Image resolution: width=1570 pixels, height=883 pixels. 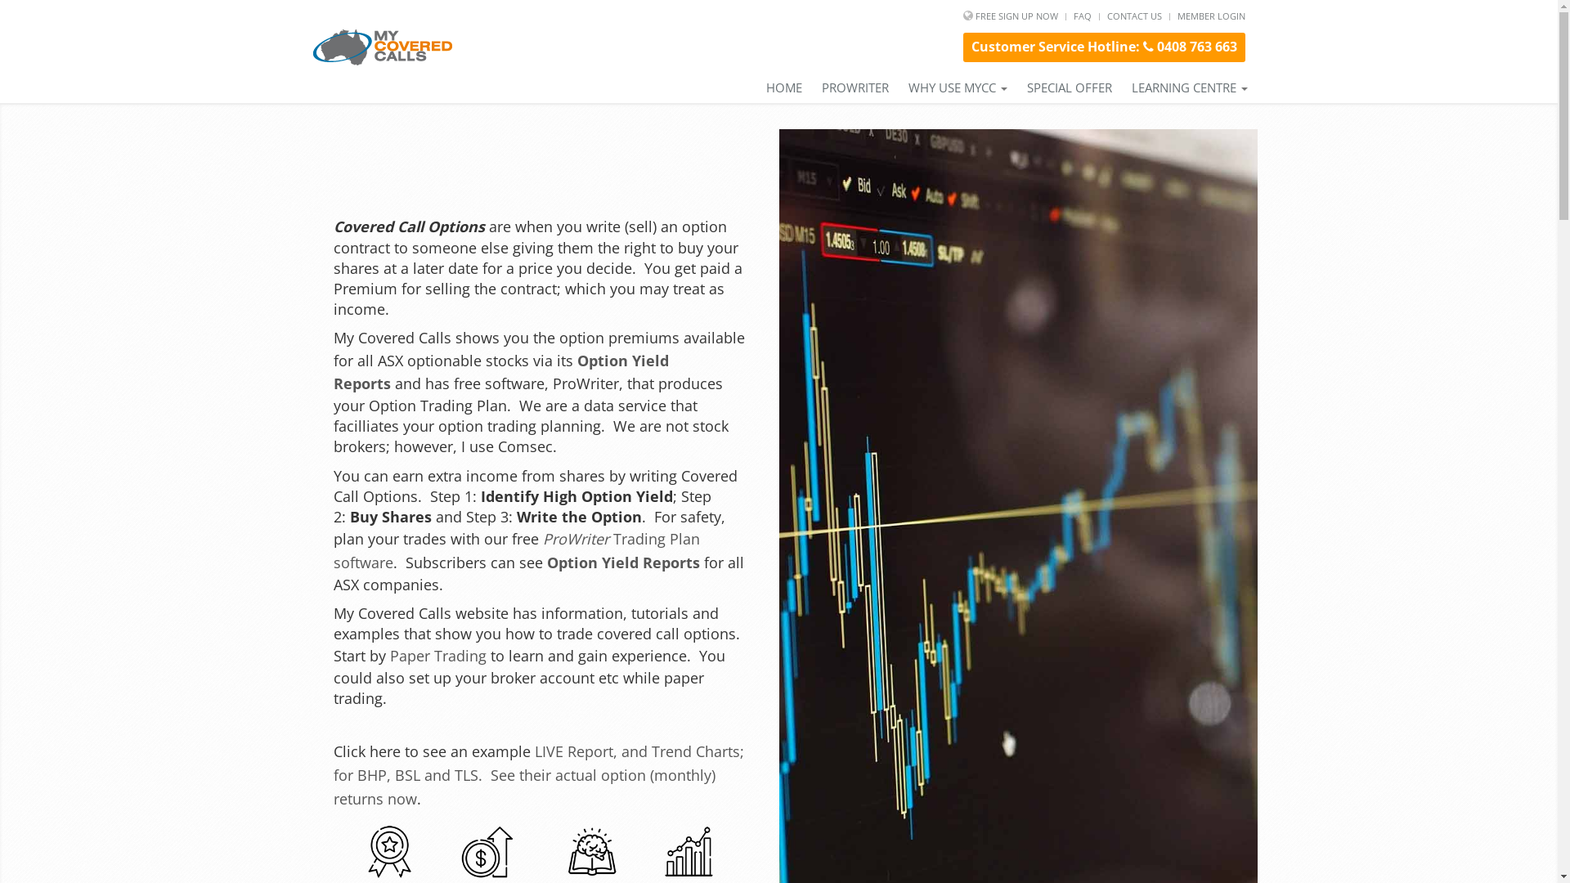 I want to click on Option Yield Reports, so click(x=623, y=563).